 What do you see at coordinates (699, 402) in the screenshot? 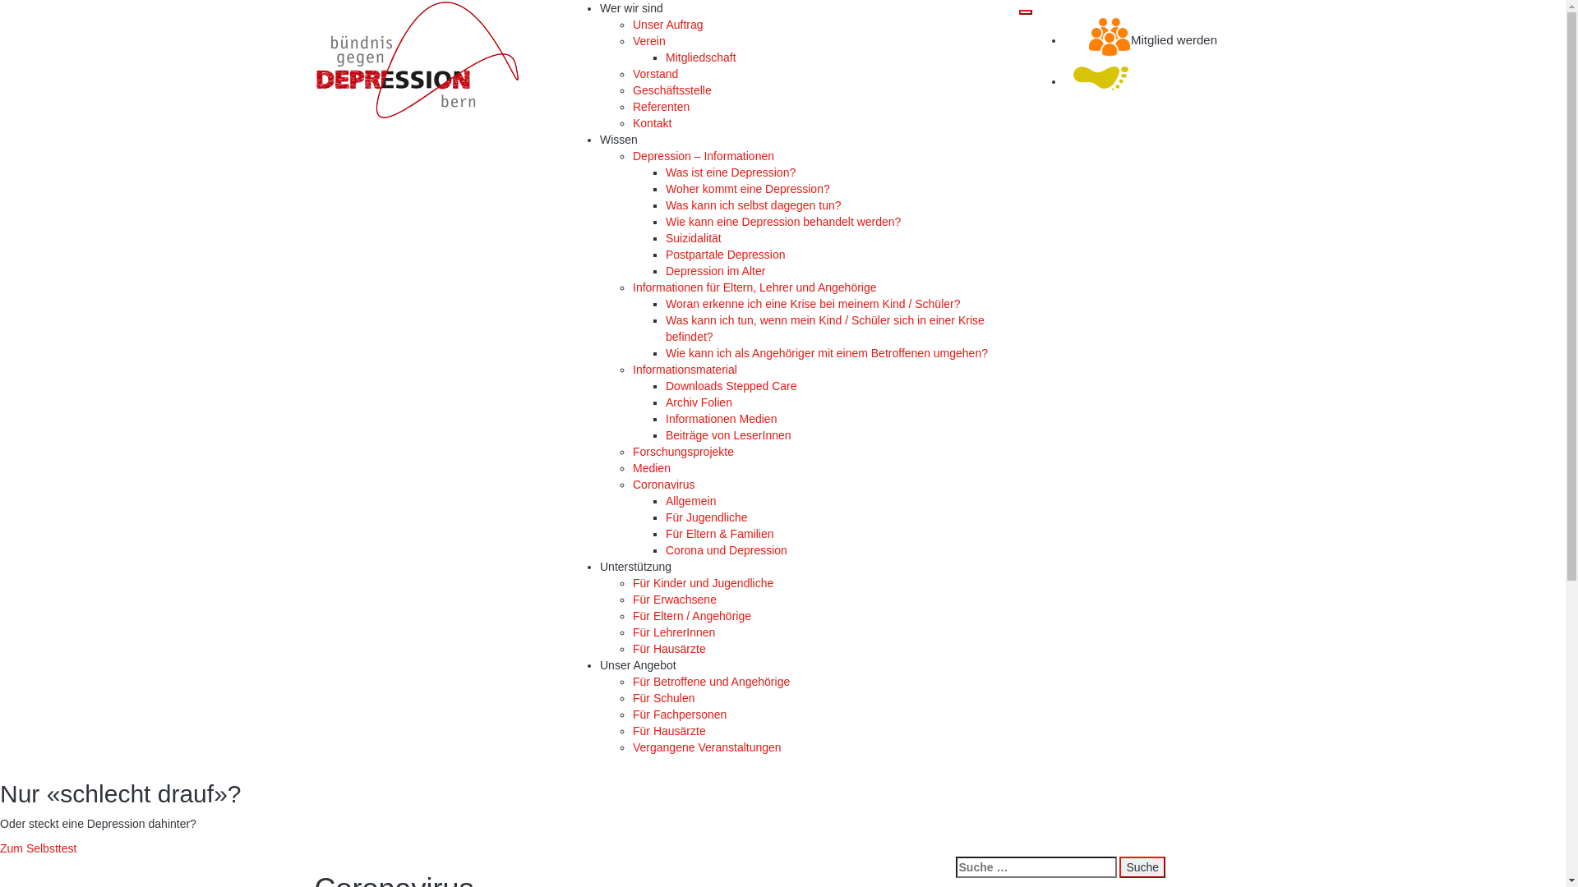
I see `Archiv Folien` at bounding box center [699, 402].